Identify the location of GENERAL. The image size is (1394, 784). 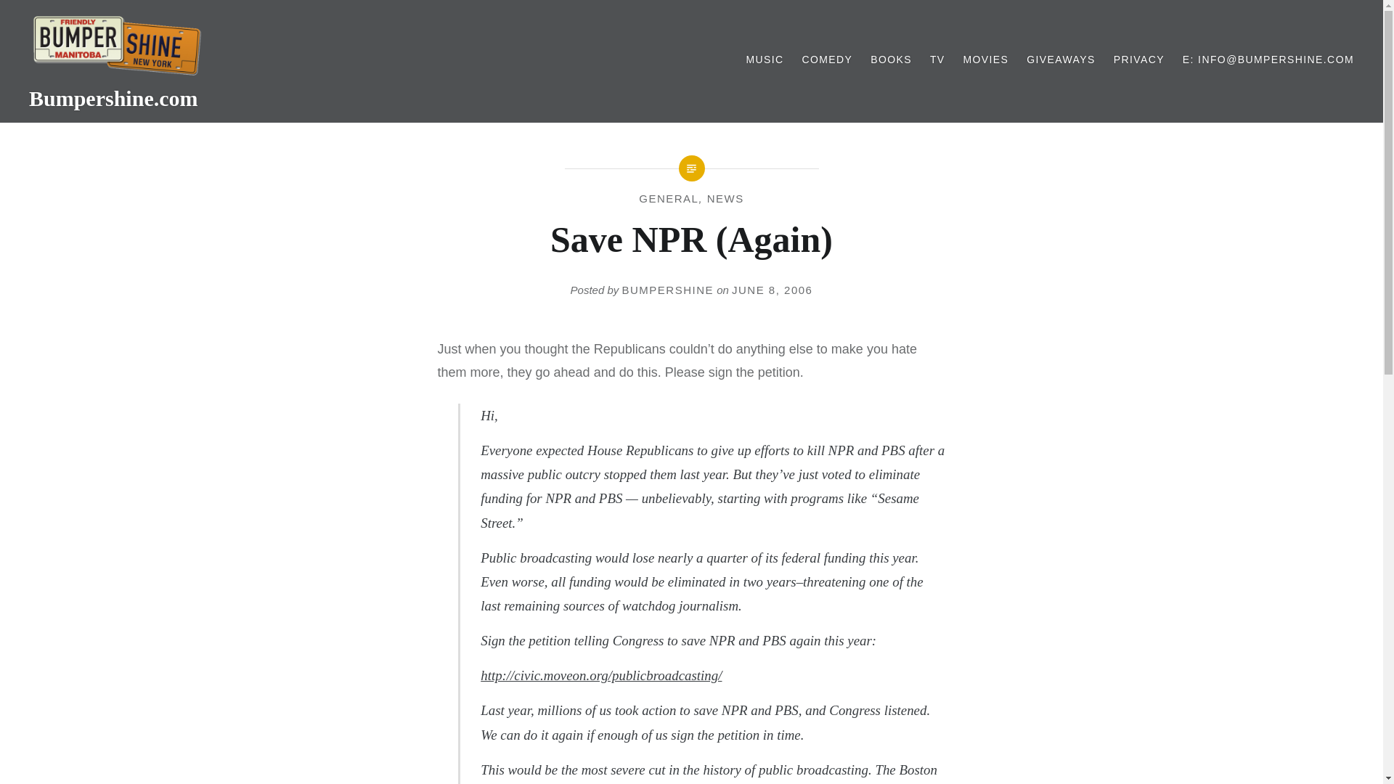
(668, 197).